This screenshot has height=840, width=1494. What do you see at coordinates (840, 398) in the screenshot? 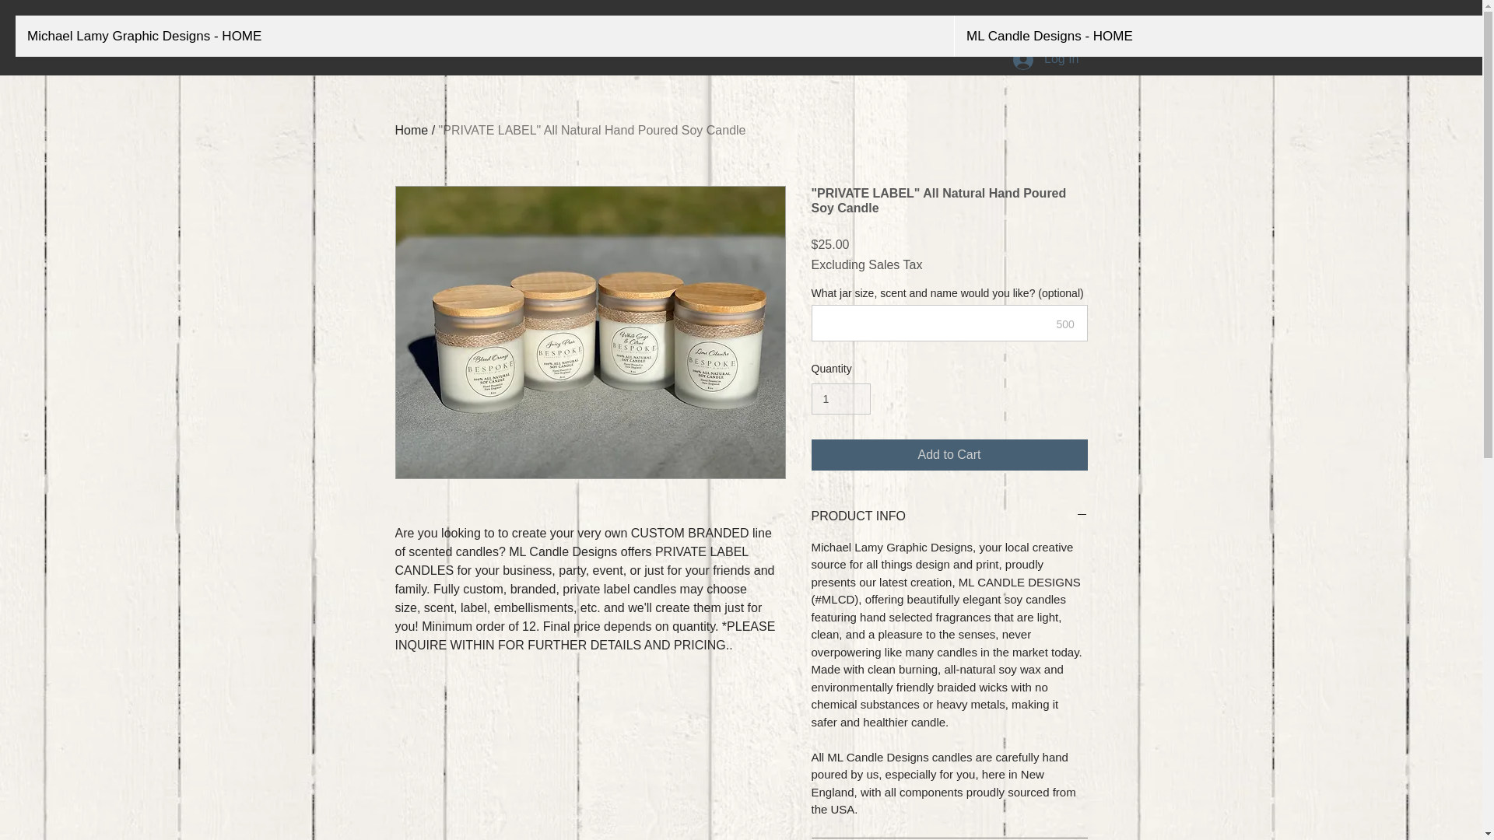
I see `1` at bounding box center [840, 398].